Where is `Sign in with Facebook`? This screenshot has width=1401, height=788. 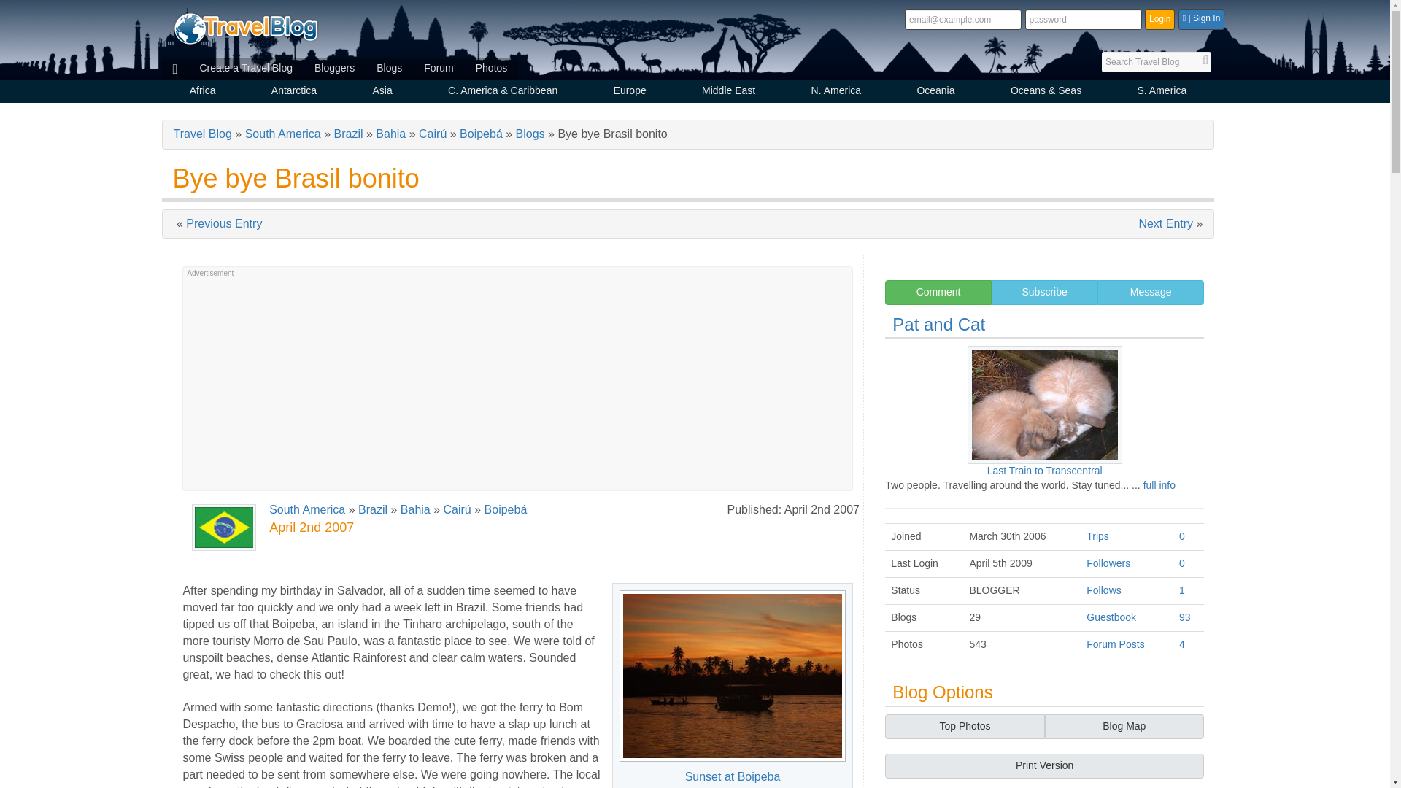
Sign in with Facebook is located at coordinates (1201, 19).